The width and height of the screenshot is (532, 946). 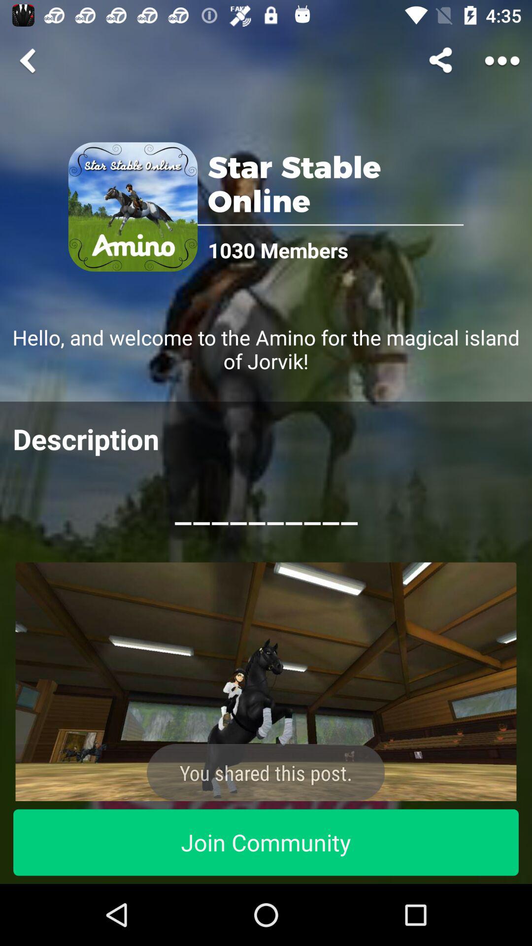 I want to click on share the post, so click(x=266, y=682).